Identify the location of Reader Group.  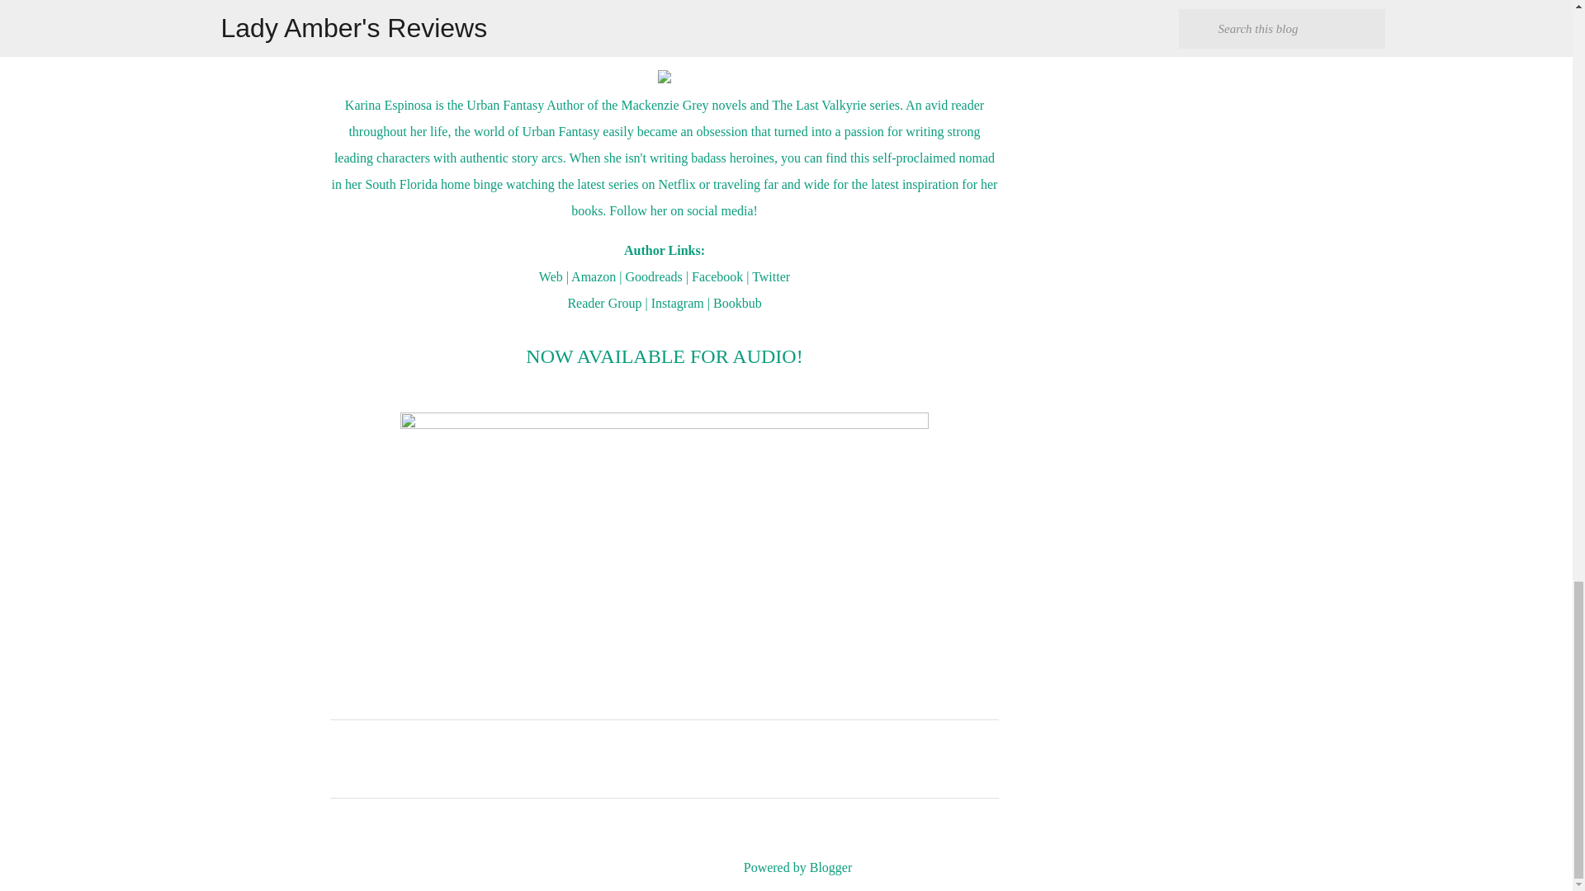
(604, 302).